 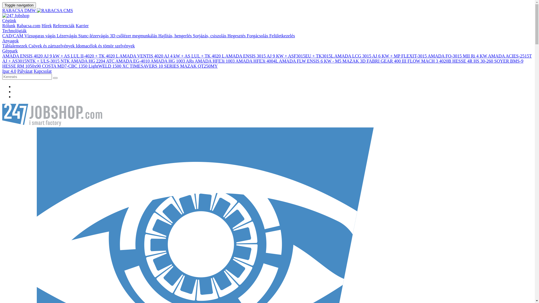 What do you see at coordinates (109, 66) in the screenshot?
I see `LightWELD 1500 XC` at bounding box center [109, 66].